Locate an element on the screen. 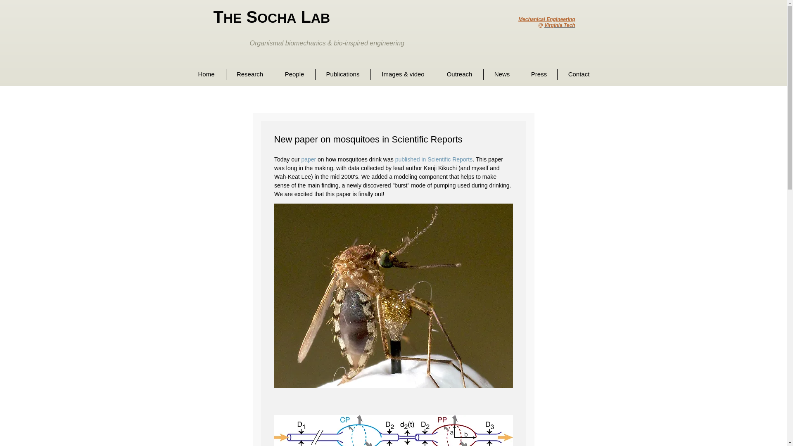 Image resolution: width=793 pixels, height=446 pixels. News is located at coordinates (501, 74).